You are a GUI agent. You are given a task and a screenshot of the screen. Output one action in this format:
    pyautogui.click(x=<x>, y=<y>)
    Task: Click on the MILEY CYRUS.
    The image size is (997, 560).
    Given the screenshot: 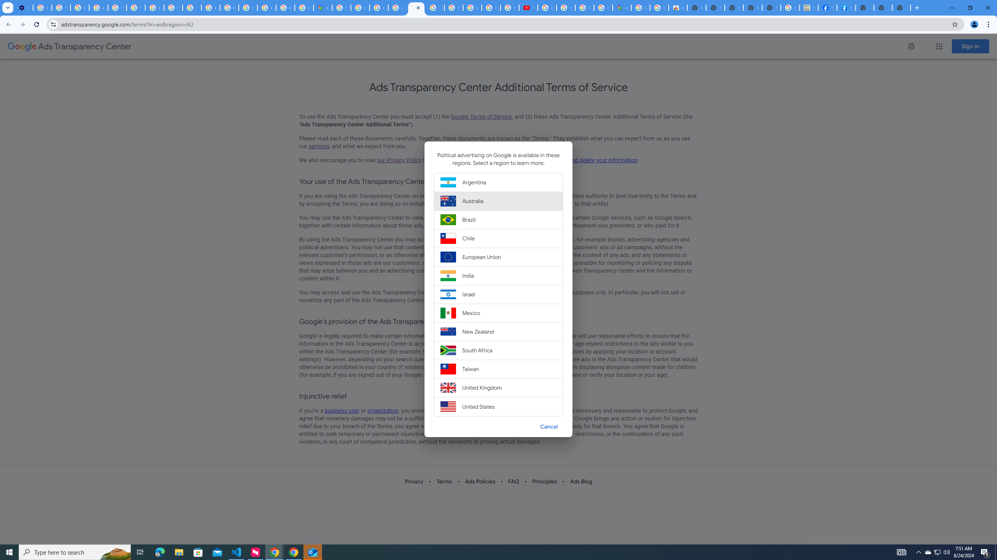 What is the action you would take?
    pyautogui.click(x=809, y=8)
    